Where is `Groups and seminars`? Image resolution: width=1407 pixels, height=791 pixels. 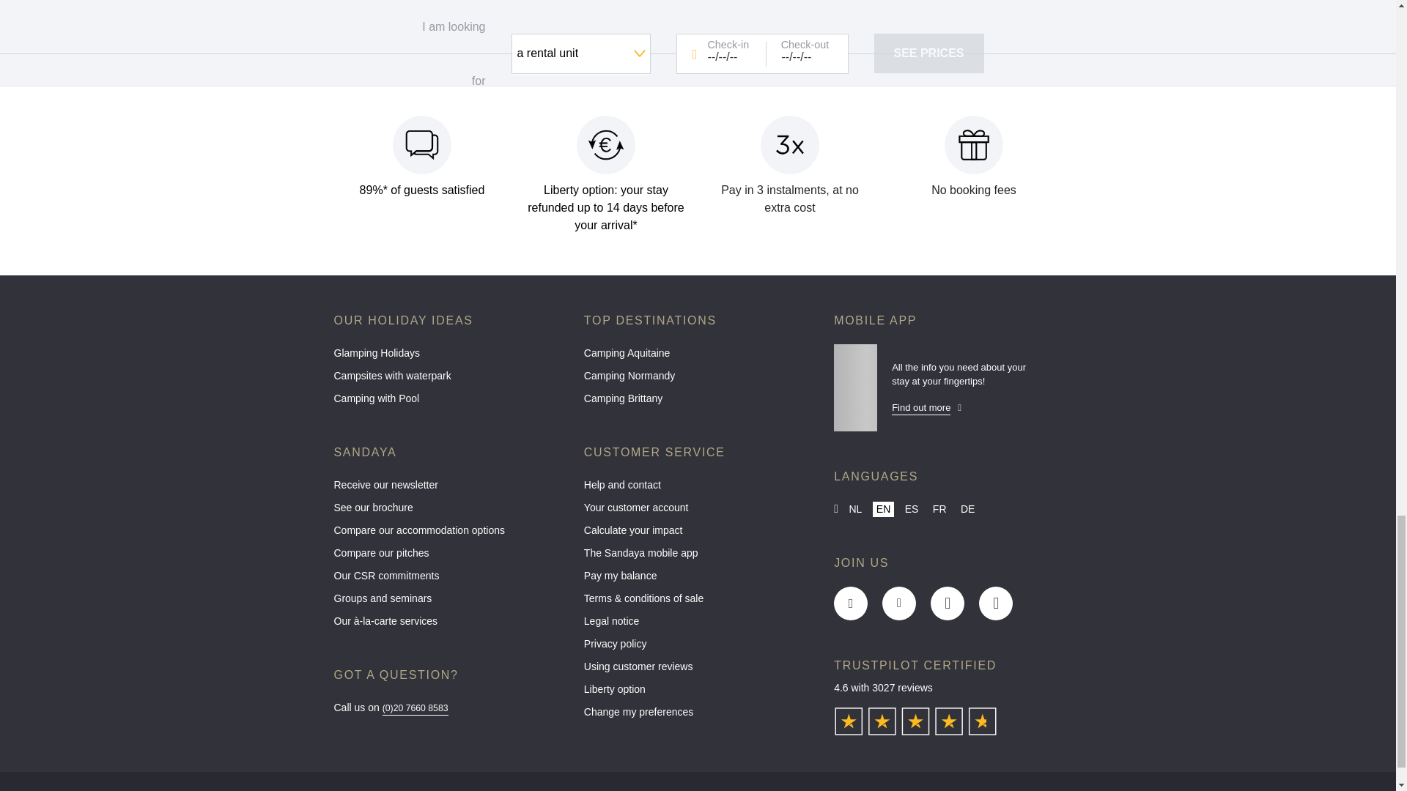
Groups and seminars is located at coordinates (448, 602).